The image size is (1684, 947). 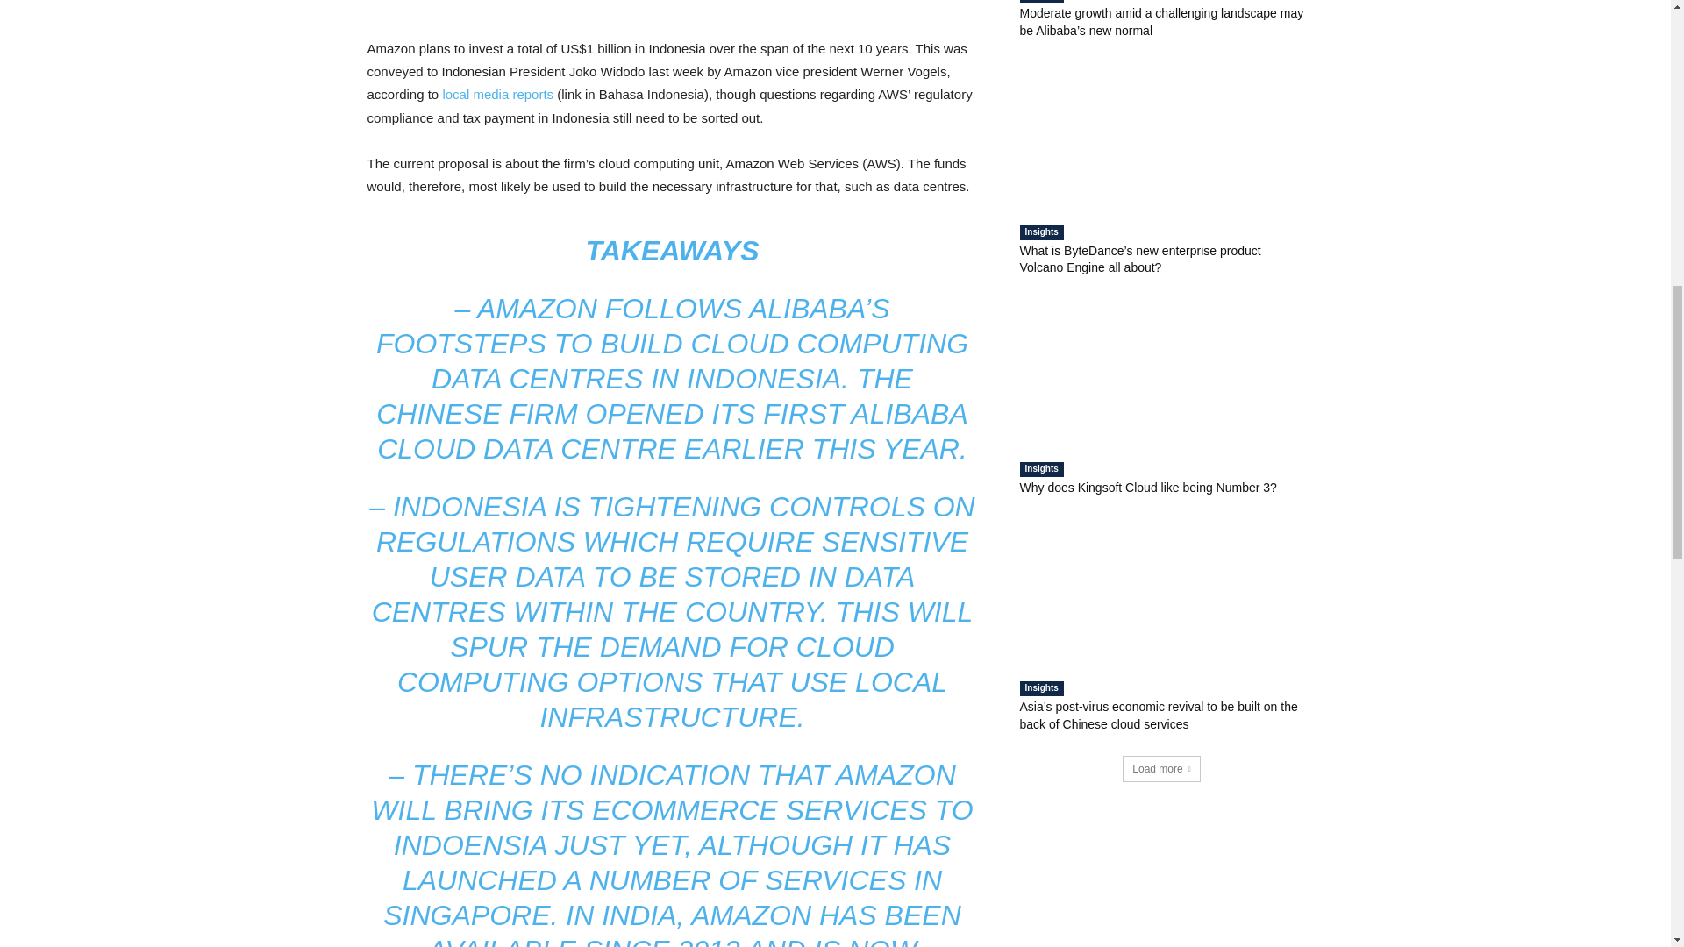 I want to click on SINCE 2013, so click(x=662, y=940).